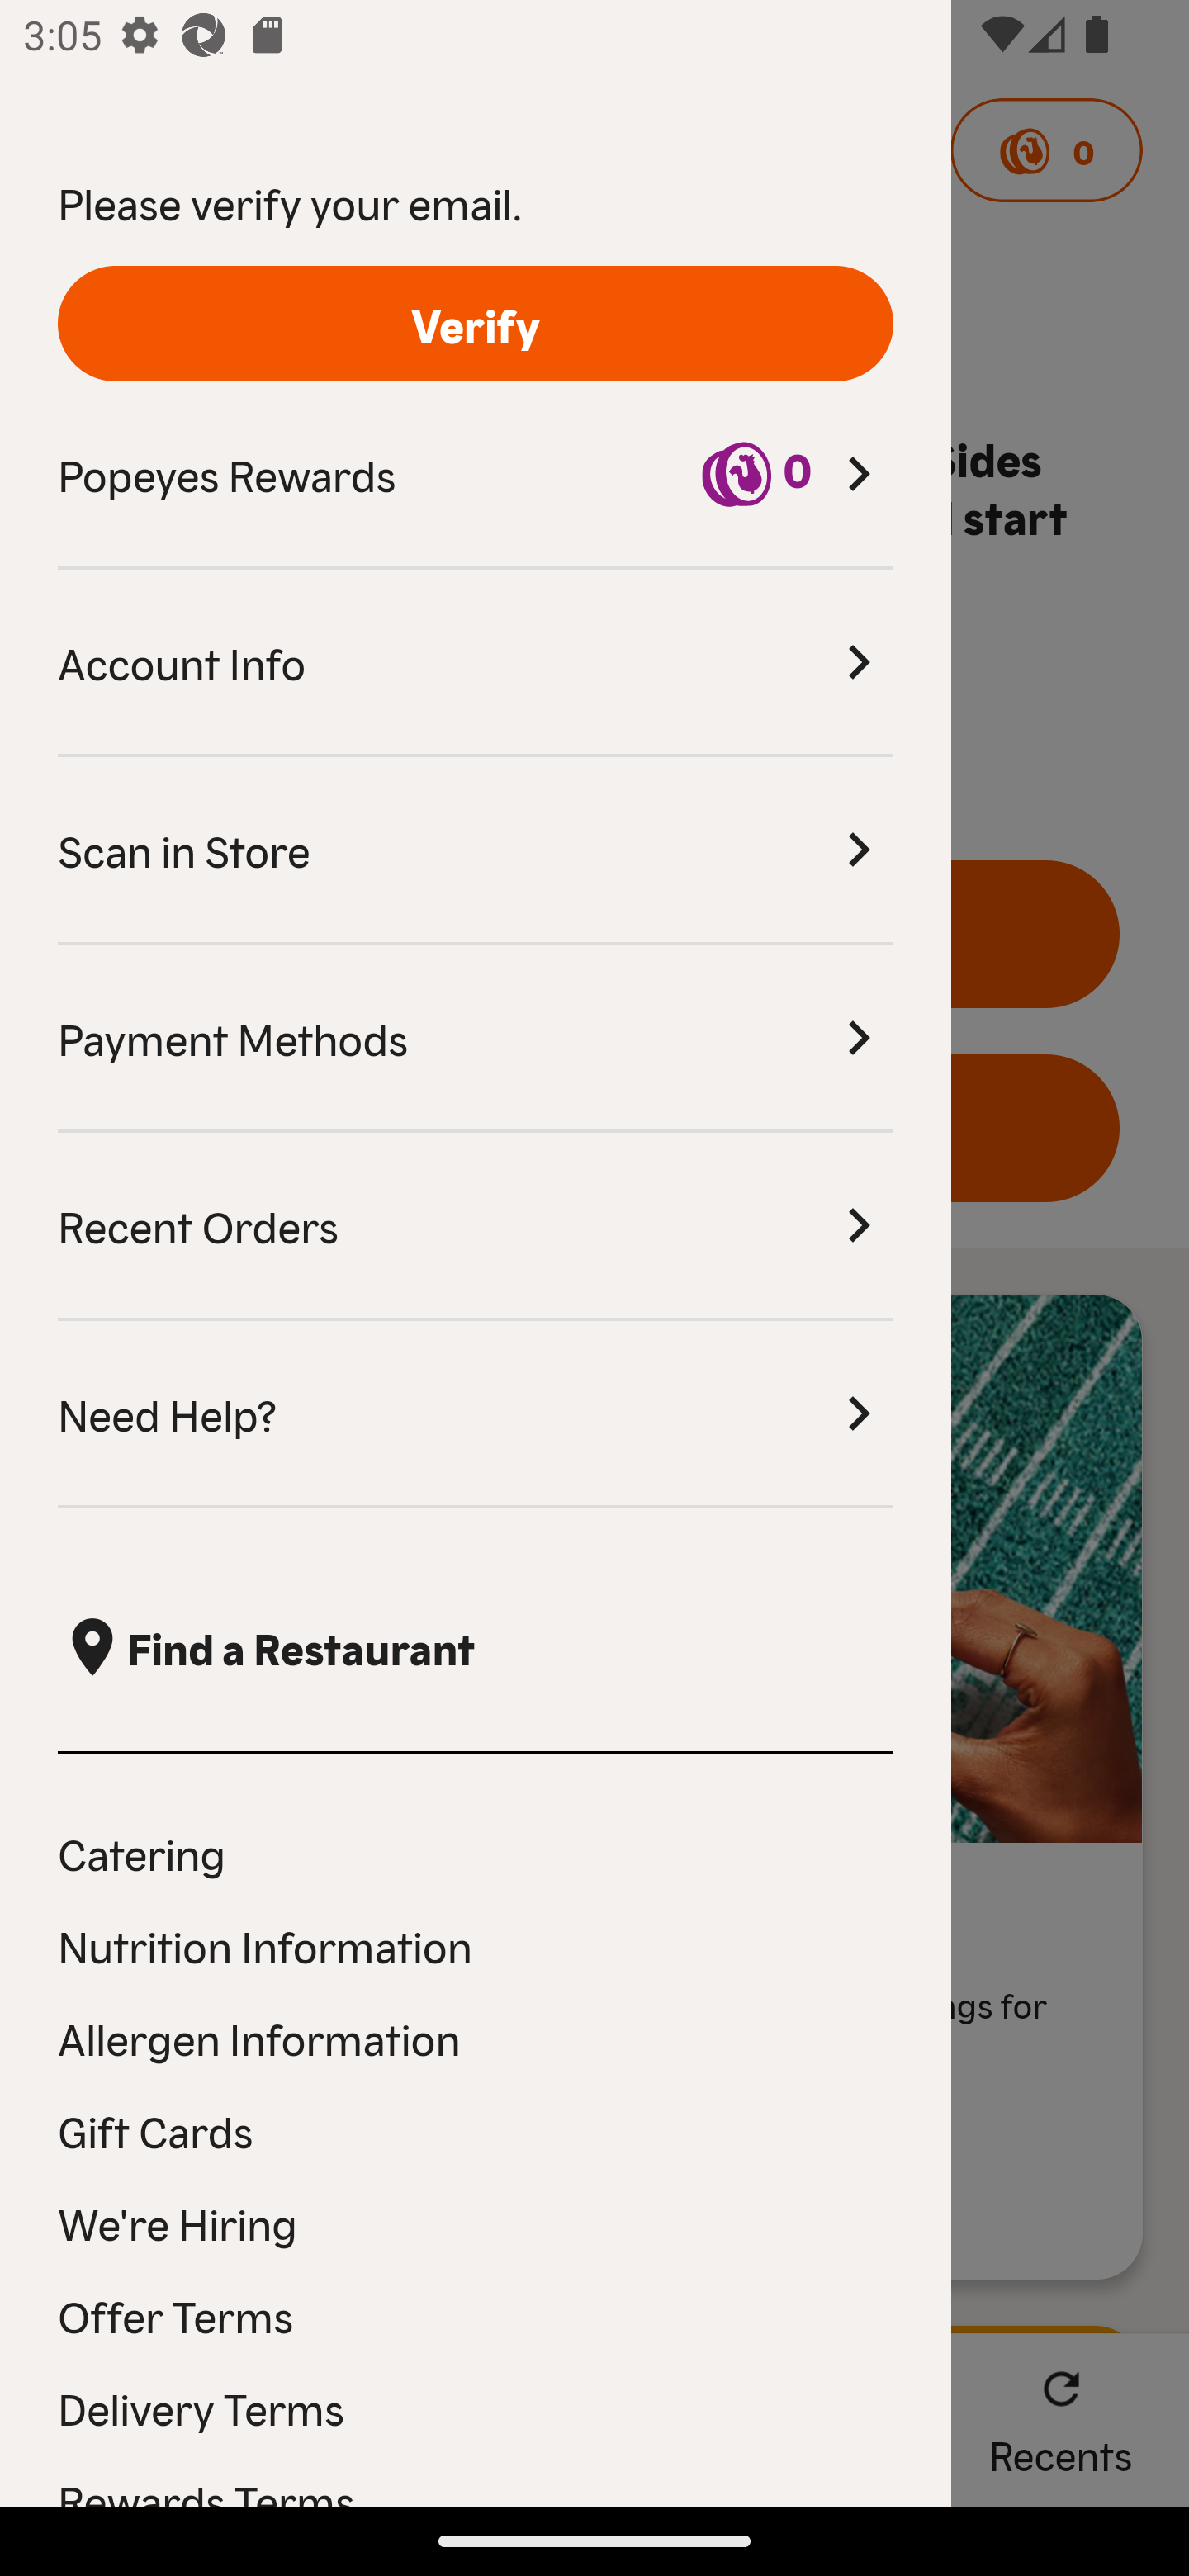 The image size is (1189, 2576). I want to click on Delivery Terms, so click(476, 2407).